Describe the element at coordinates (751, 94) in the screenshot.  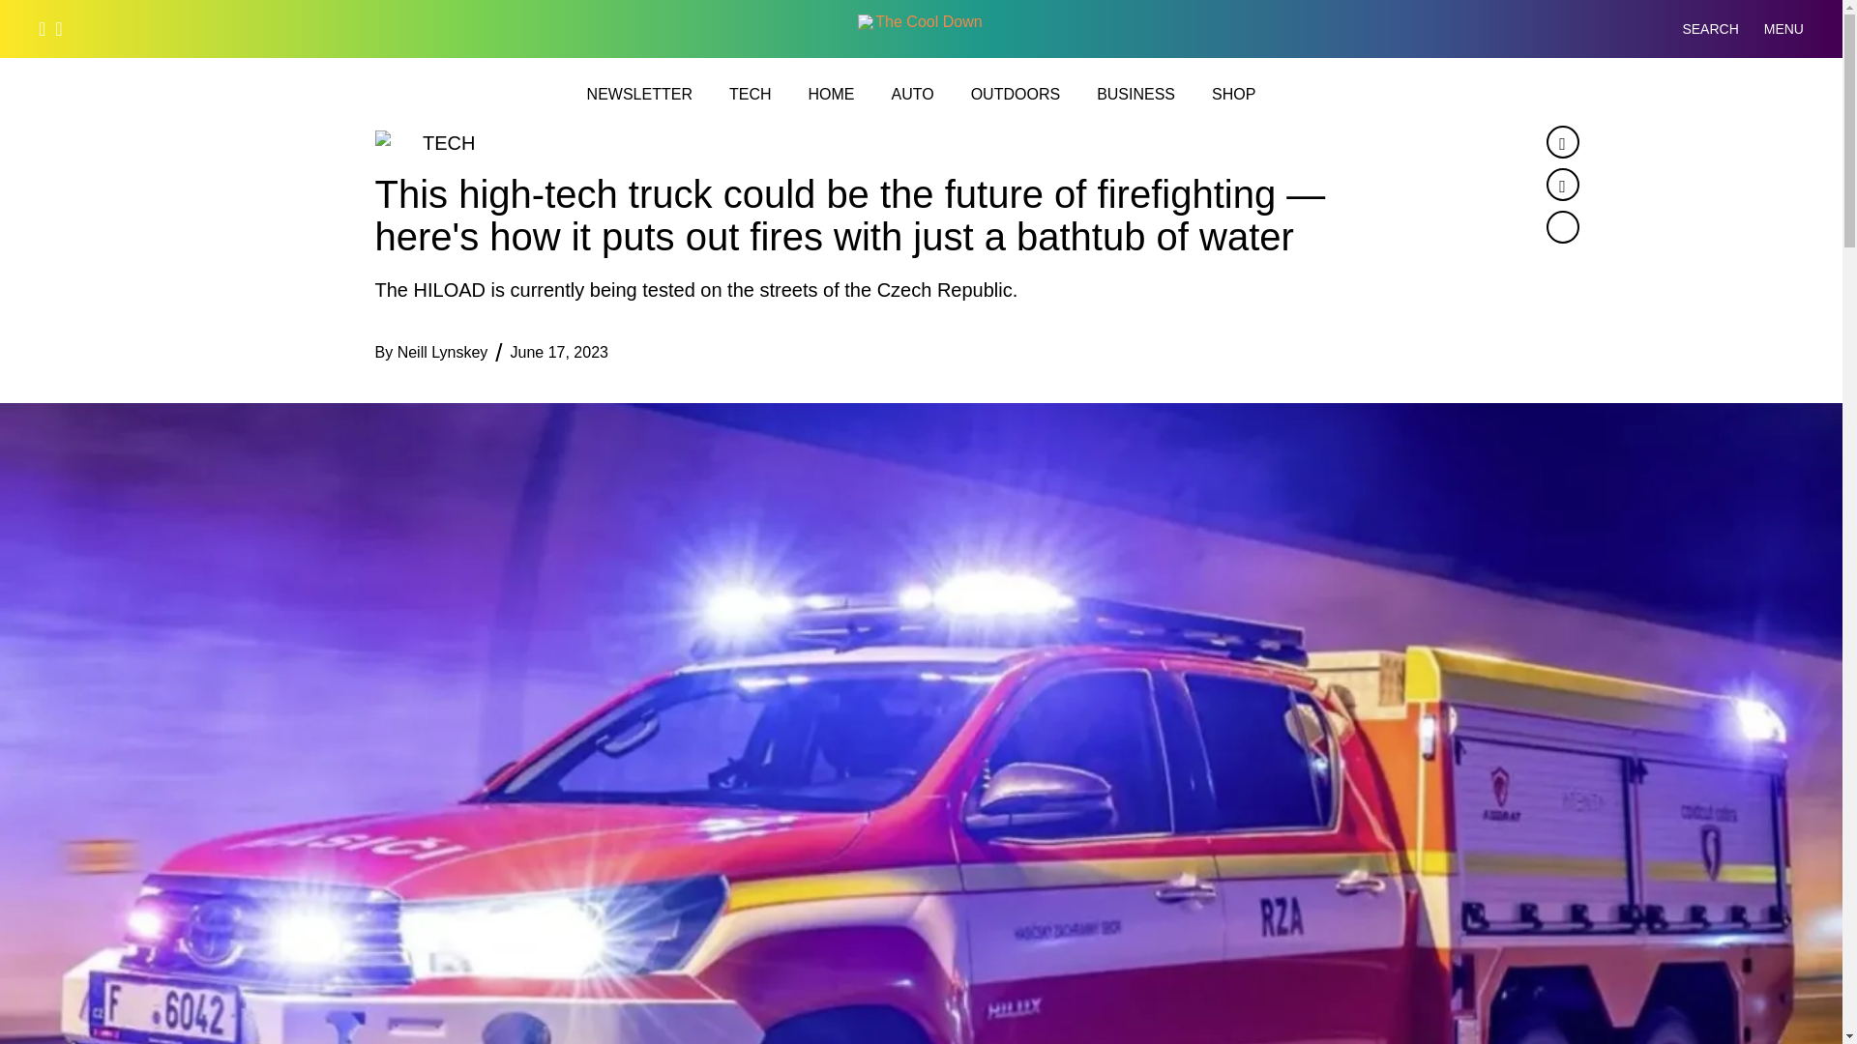
I see `TECH` at that location.